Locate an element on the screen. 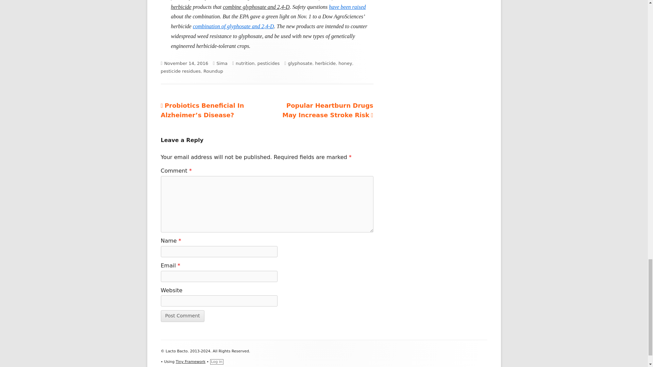 Image resolution: width=653 pixels, height=367 pixels. pesticides is located at coordinates (269, 63).